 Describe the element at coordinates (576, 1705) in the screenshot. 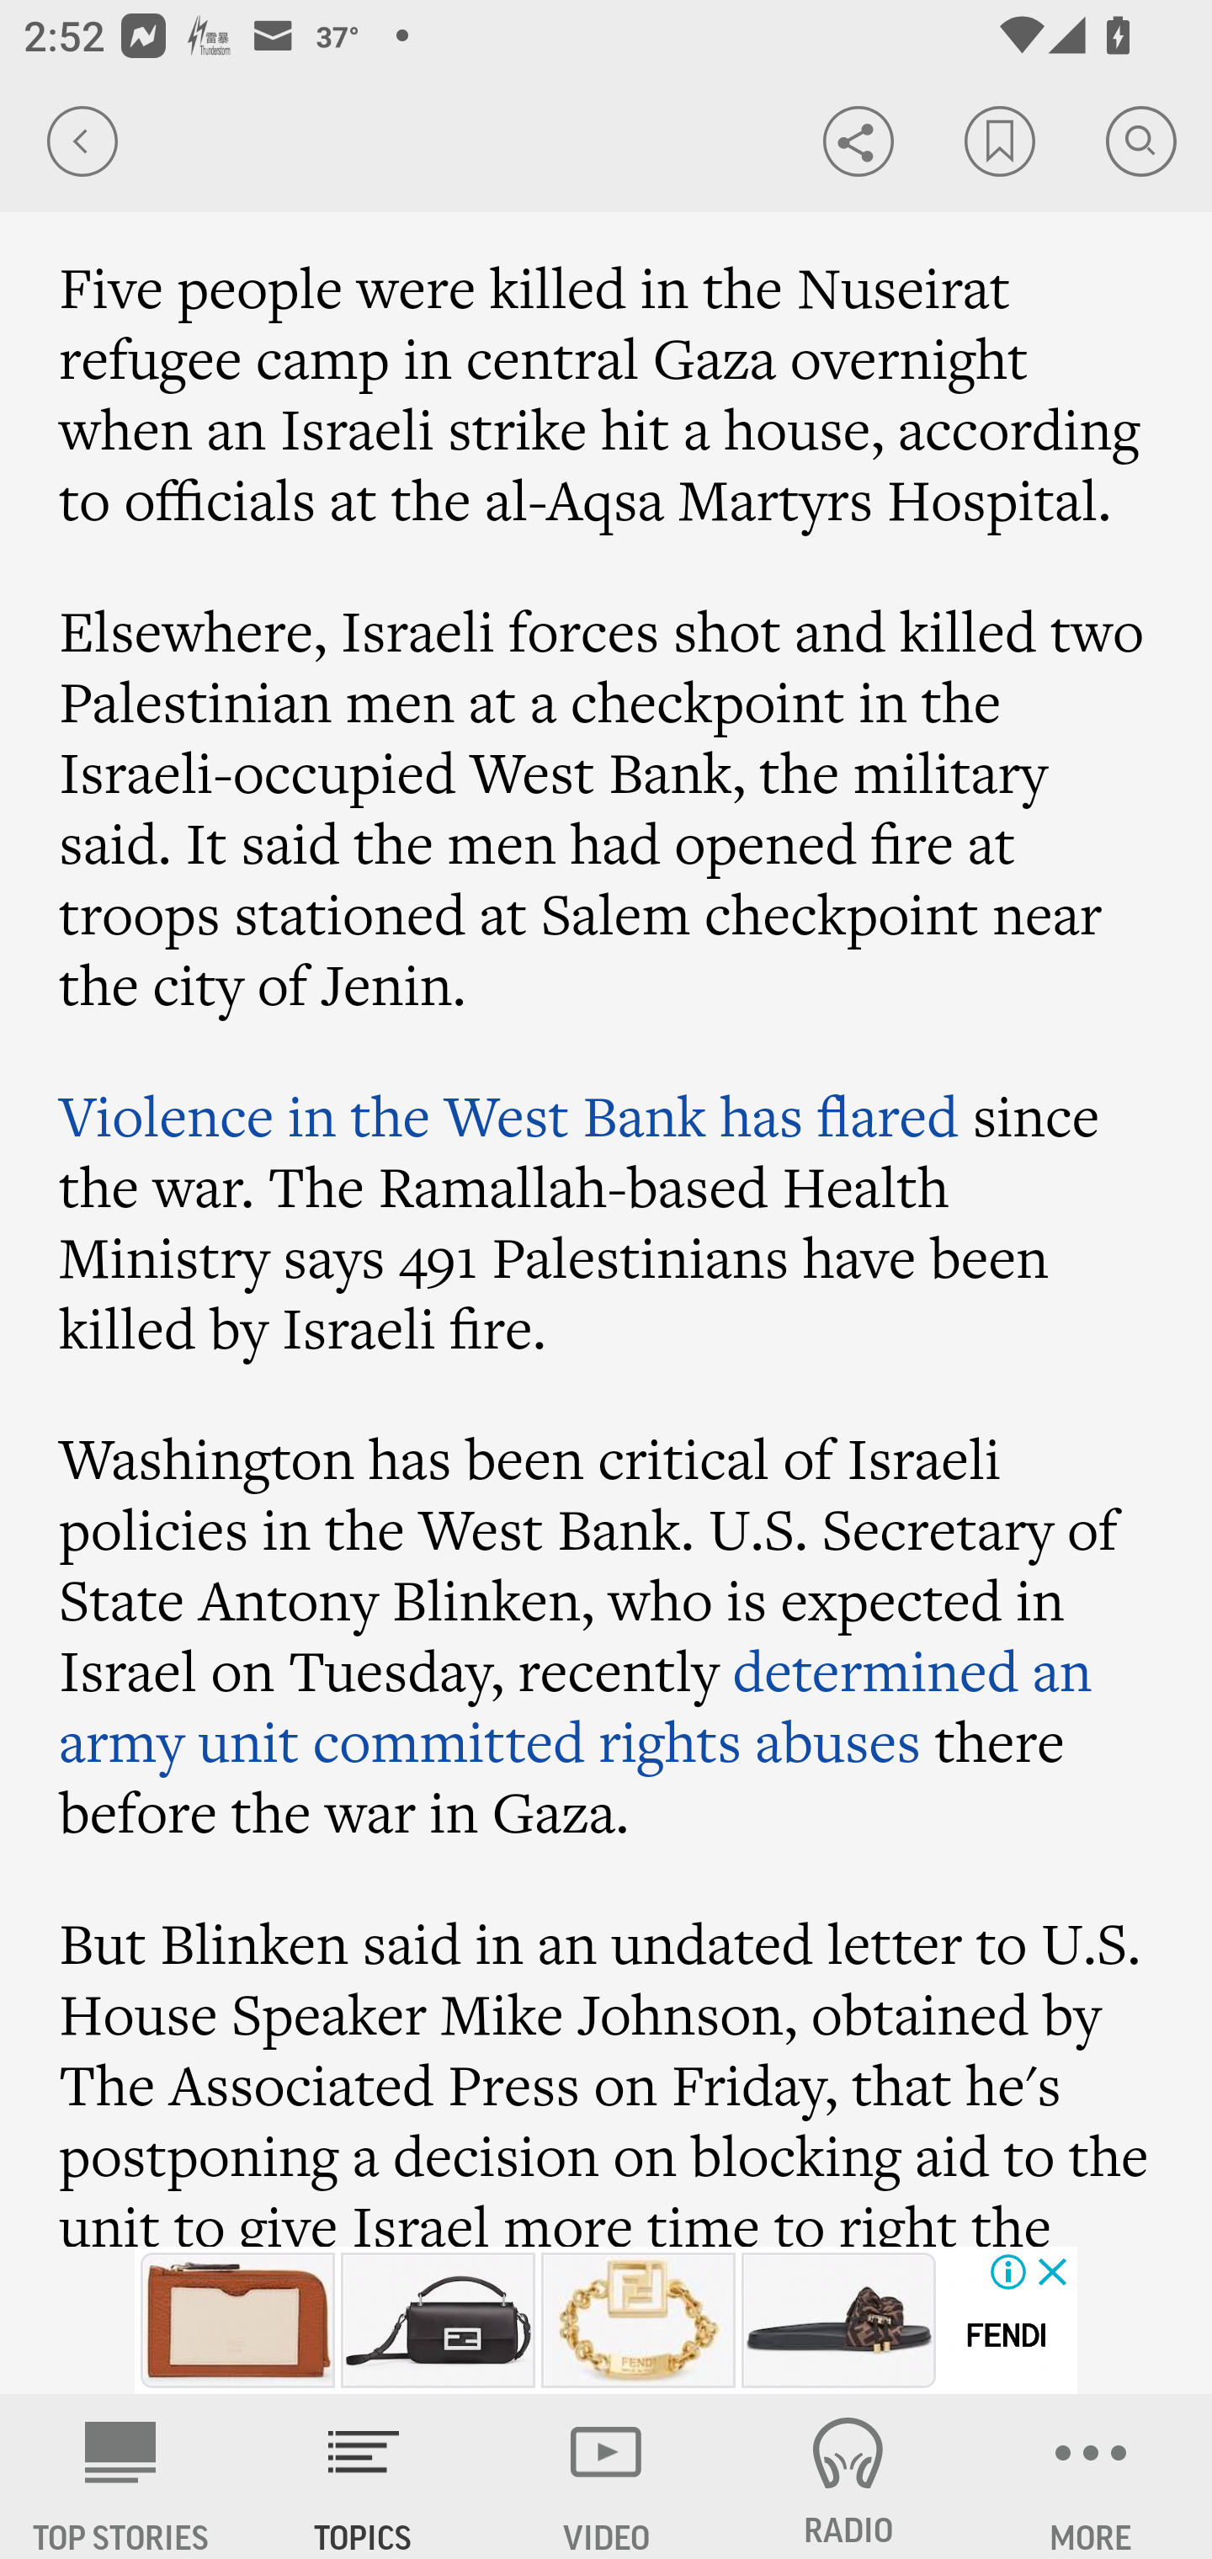

I see `determined an army unit committed rights abuses` at that location.